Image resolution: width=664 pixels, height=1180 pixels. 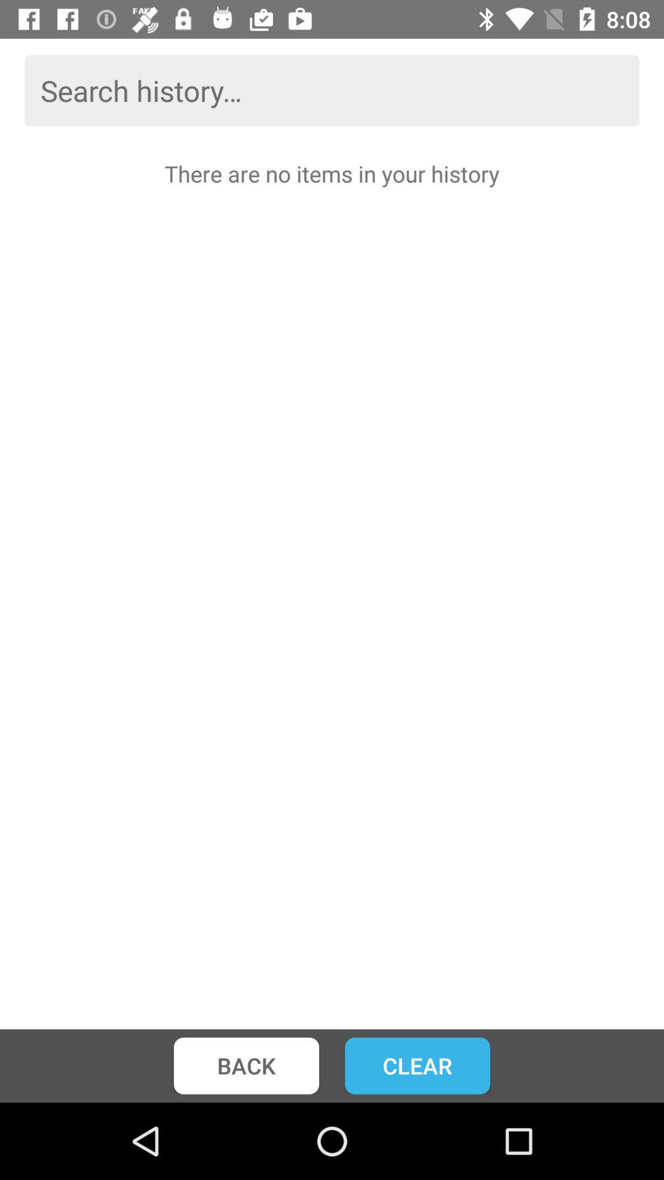 What do you see at coordinates (417, 1066) in the screenshot?
I see `tap the clear item` at bounding box center [417, 1066].